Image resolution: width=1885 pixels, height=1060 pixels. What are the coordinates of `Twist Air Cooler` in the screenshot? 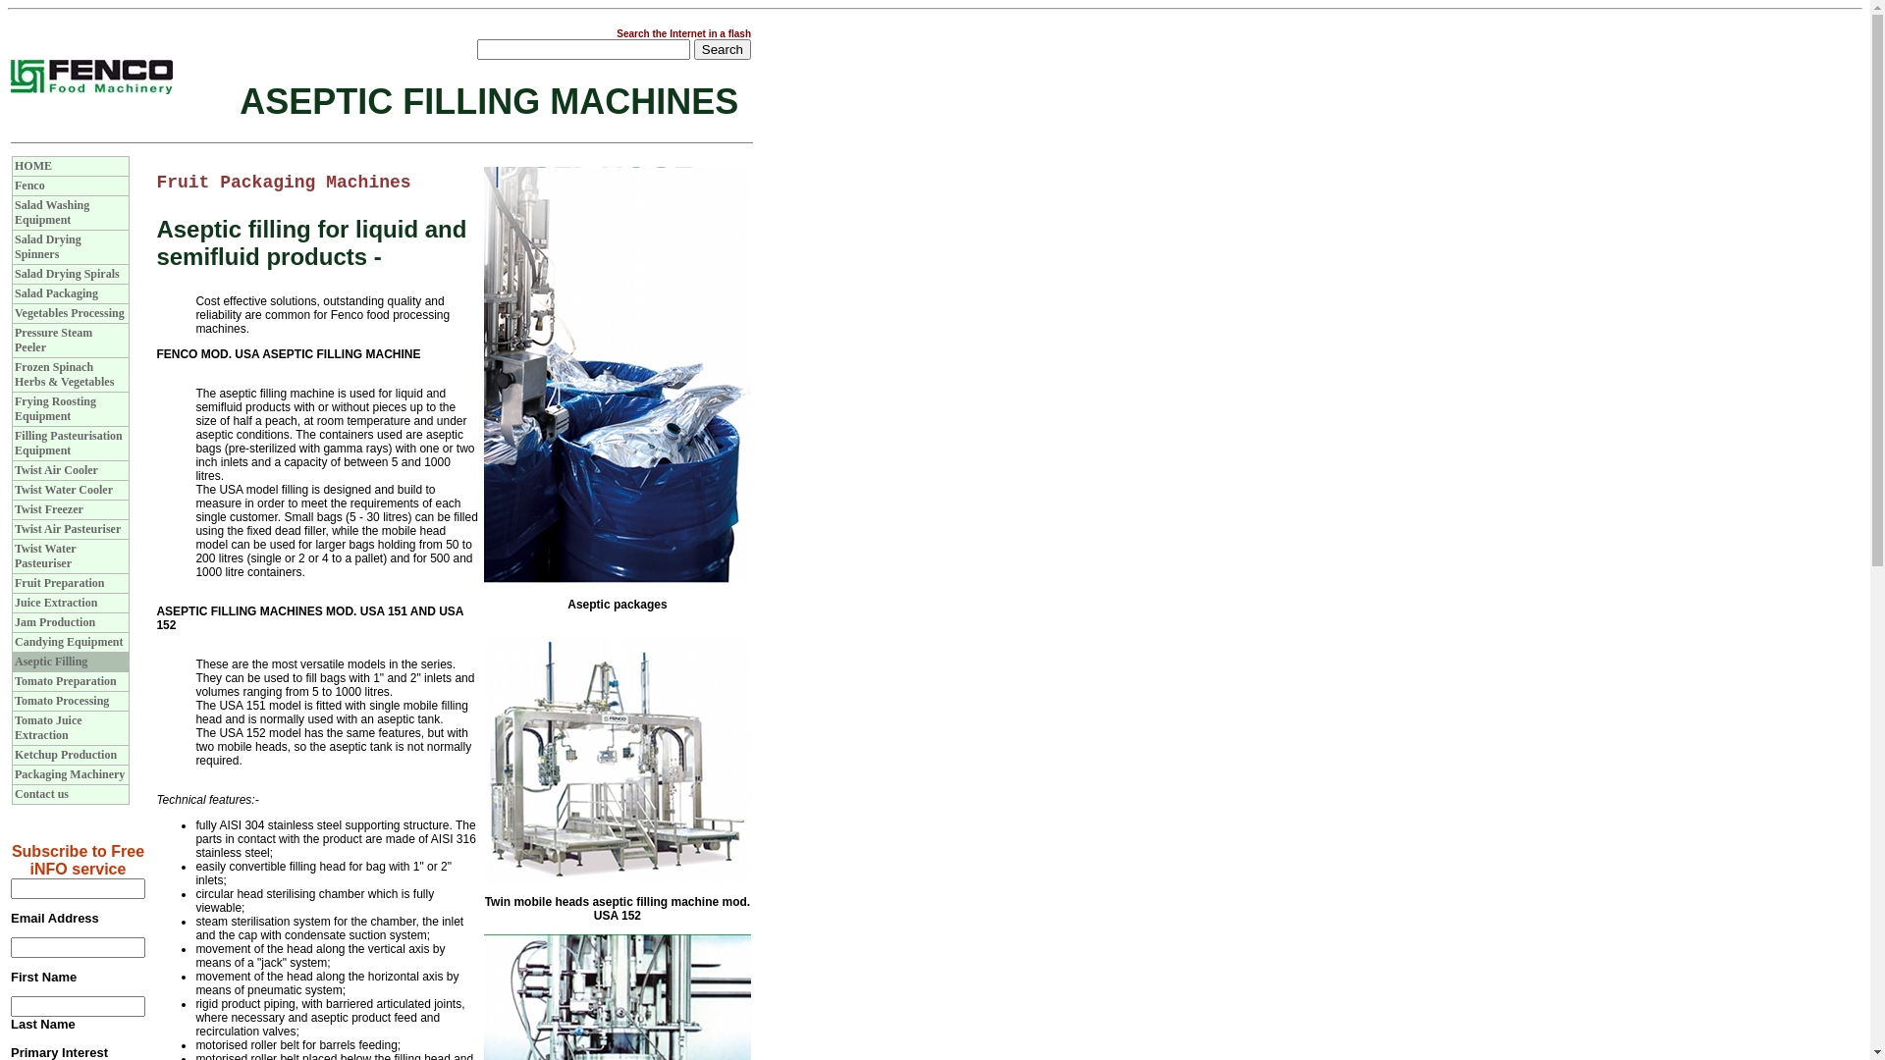 It's located at (57, 470).